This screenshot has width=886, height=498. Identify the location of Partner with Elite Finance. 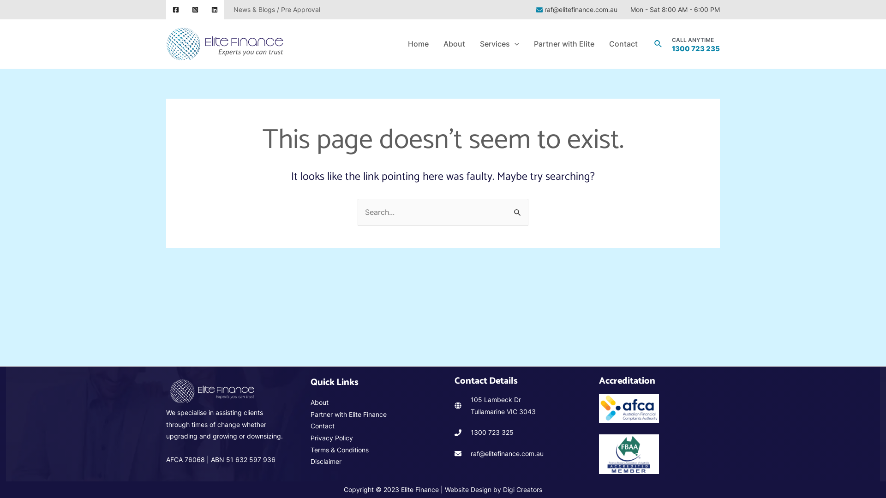
(348, 414).